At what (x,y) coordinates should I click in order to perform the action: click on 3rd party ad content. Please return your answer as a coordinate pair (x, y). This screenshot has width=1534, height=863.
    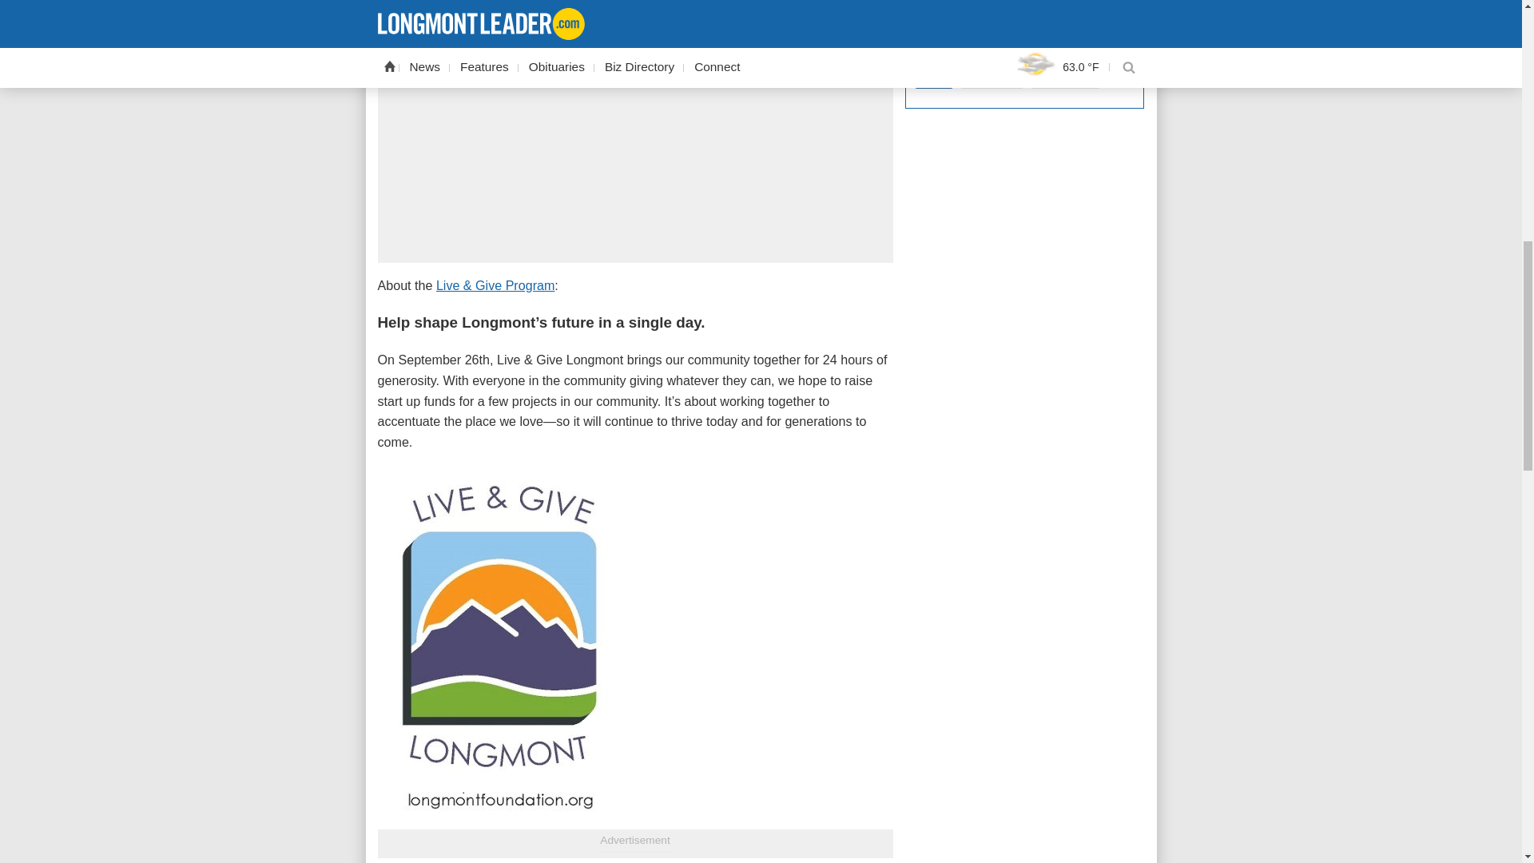
    Looking at the image, I should click on (1024, 499).